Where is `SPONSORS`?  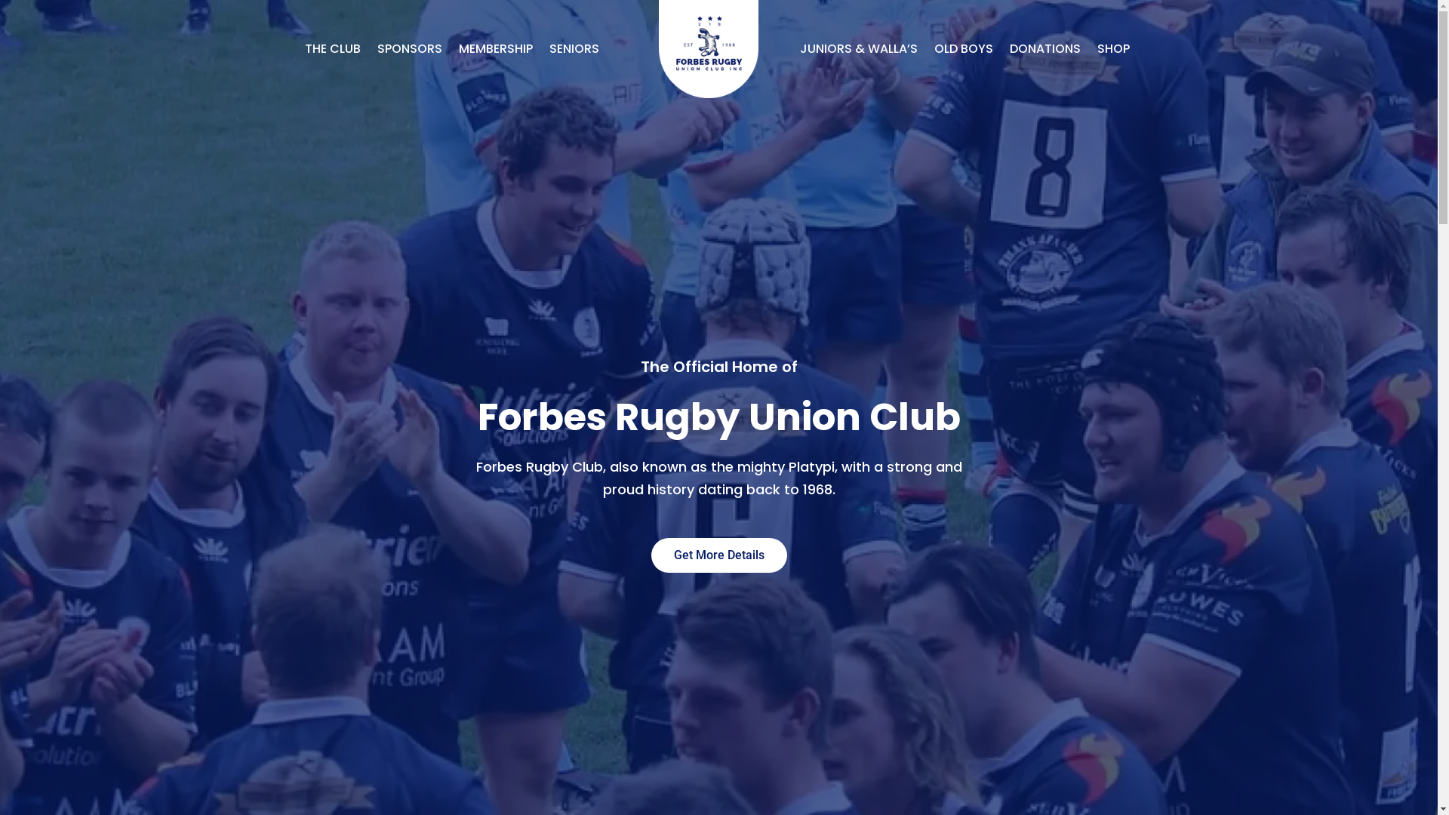
SPONSORS is located at coordinates (409, 49).